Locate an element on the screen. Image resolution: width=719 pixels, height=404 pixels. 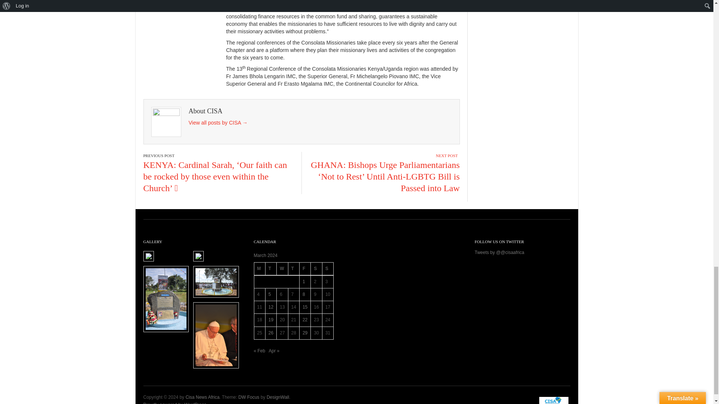
Tuesday is located at coordinates (270, 269).